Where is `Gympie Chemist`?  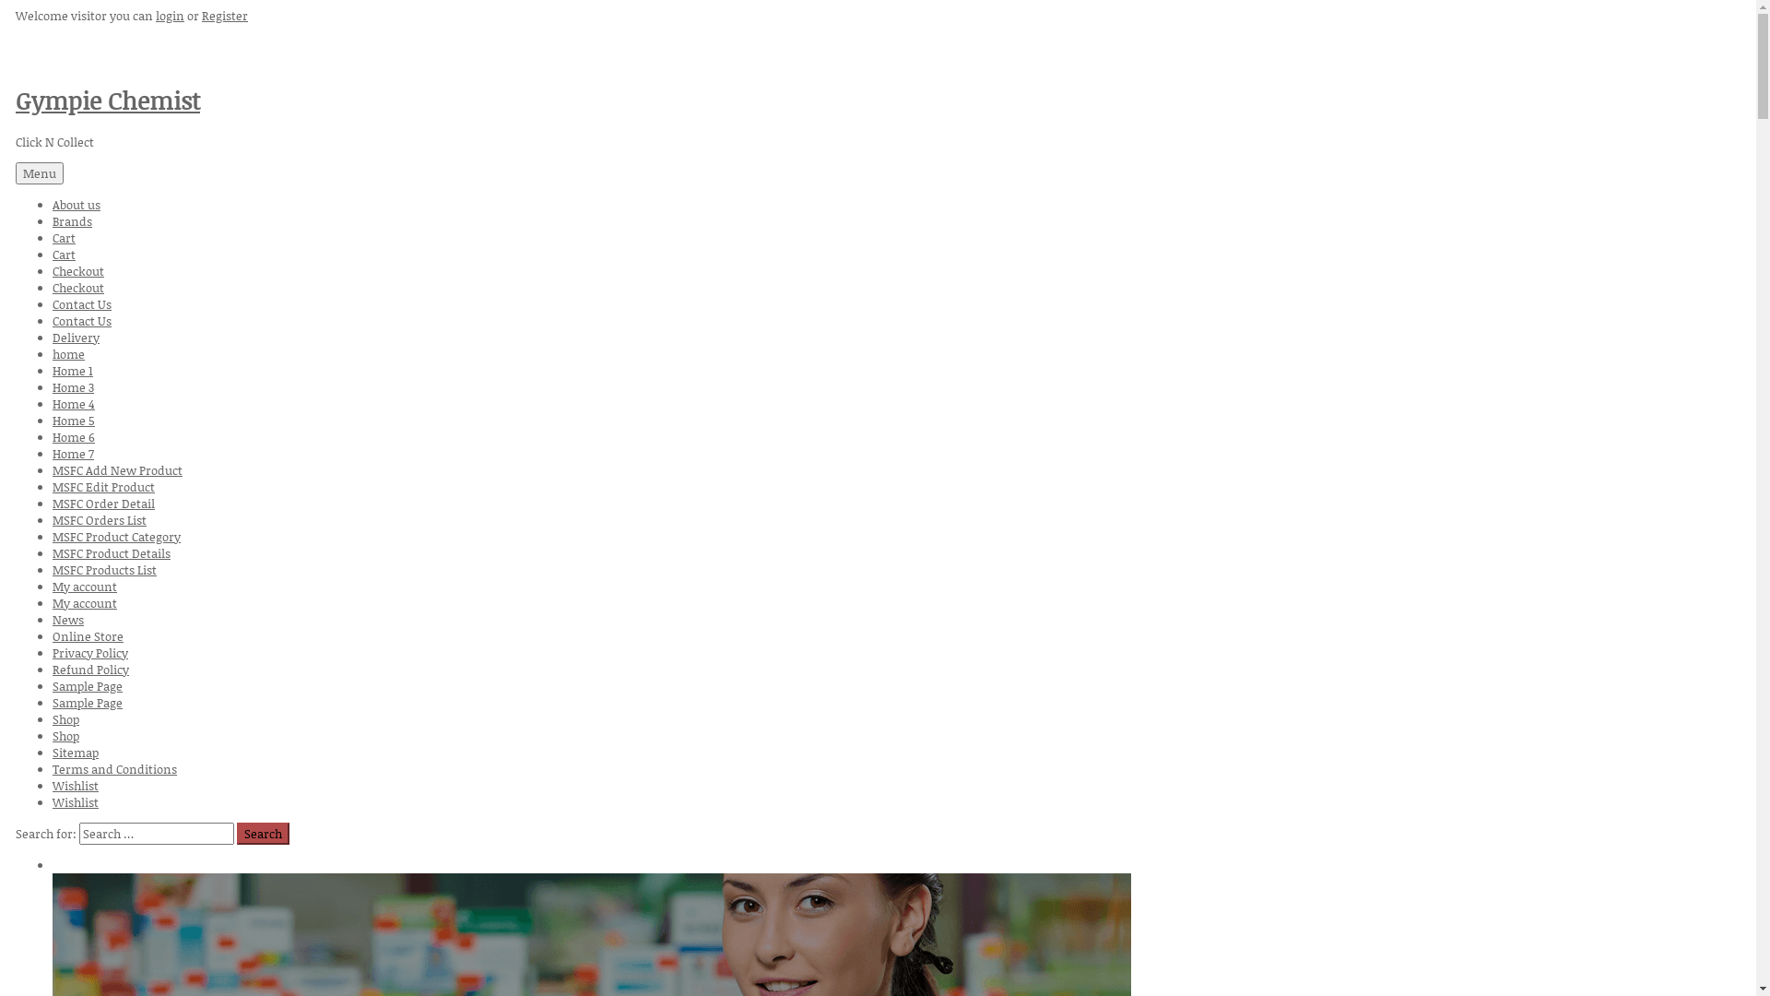
Gympie Chemist is located at coordinates (108, 101).